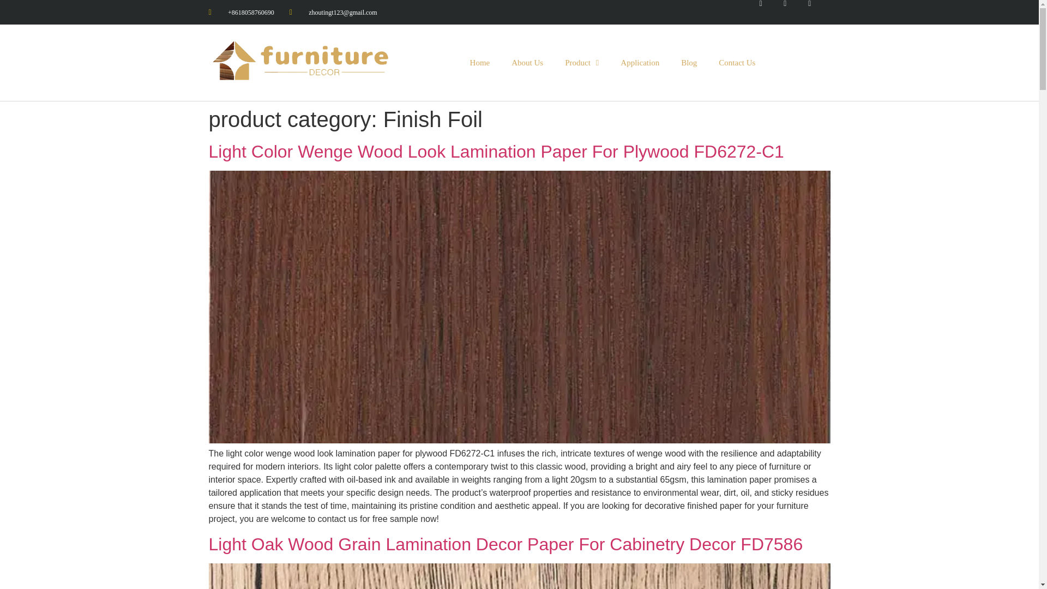 The height and width of the screenshot is (589, 1047). Describe the element at coordinates (688, 62) in the screenshot. I see `Blog` at that location.